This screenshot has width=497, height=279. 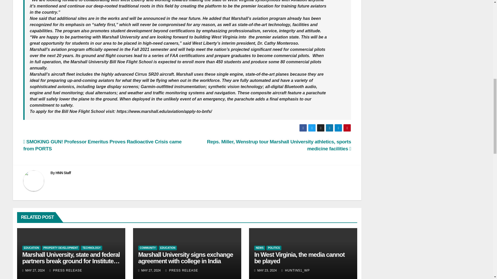 I want to click on TECHNOLOGY, so click(x=91, y=248).